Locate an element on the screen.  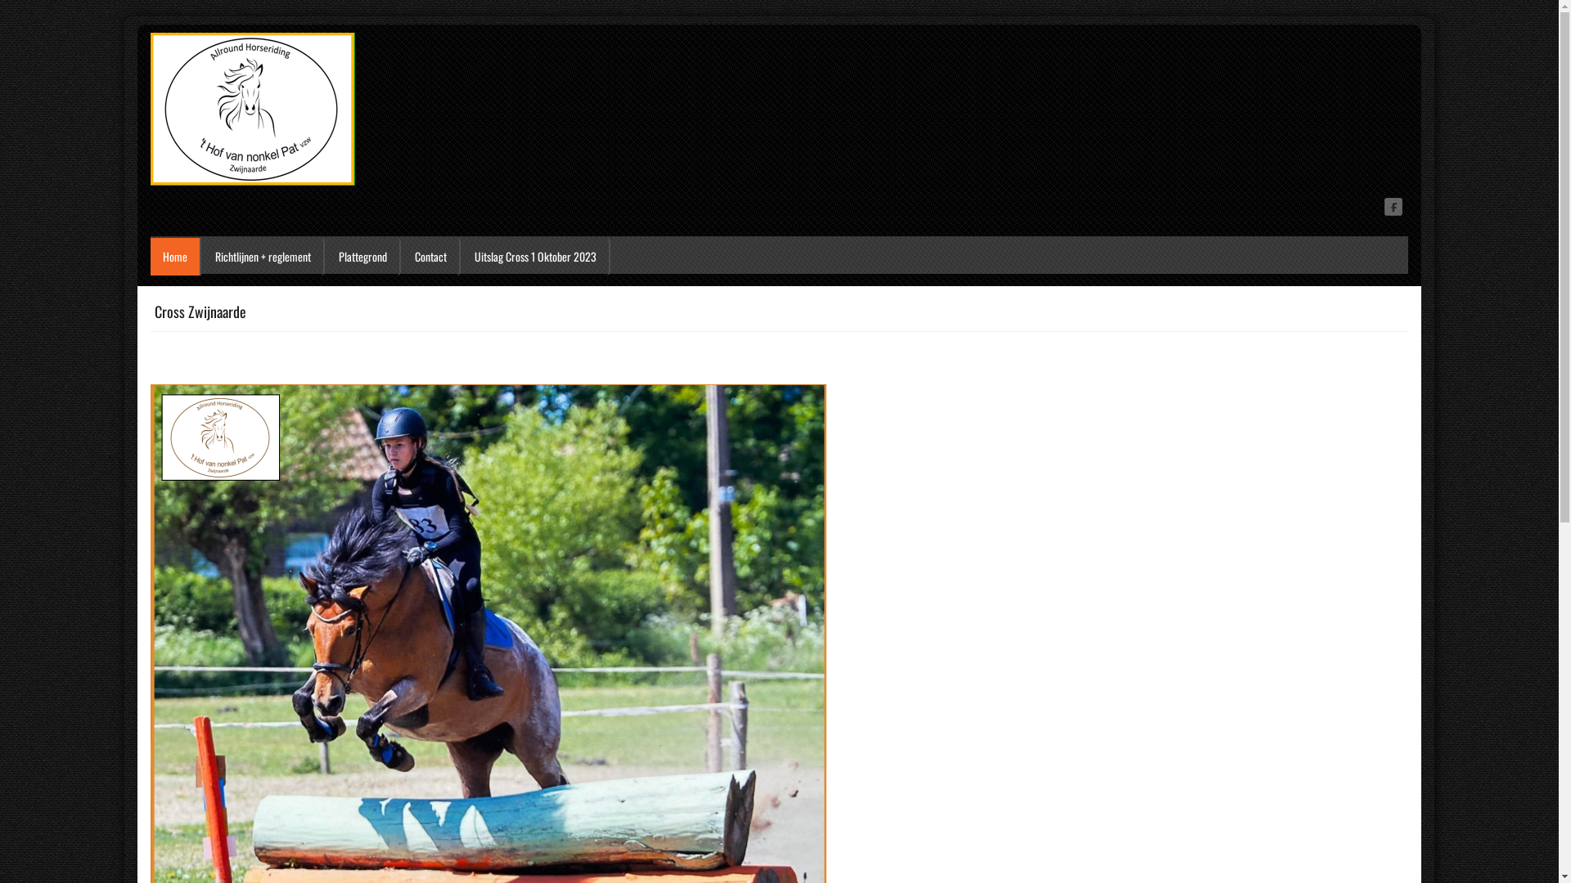
Home is located at coordinates (175, 257).